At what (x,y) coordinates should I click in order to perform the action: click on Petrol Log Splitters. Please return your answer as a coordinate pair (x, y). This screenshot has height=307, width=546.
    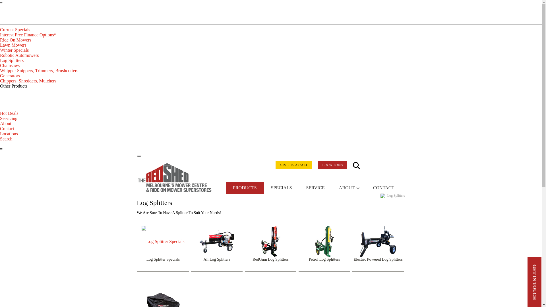
    Looking at the image, I should click on (324, 259).